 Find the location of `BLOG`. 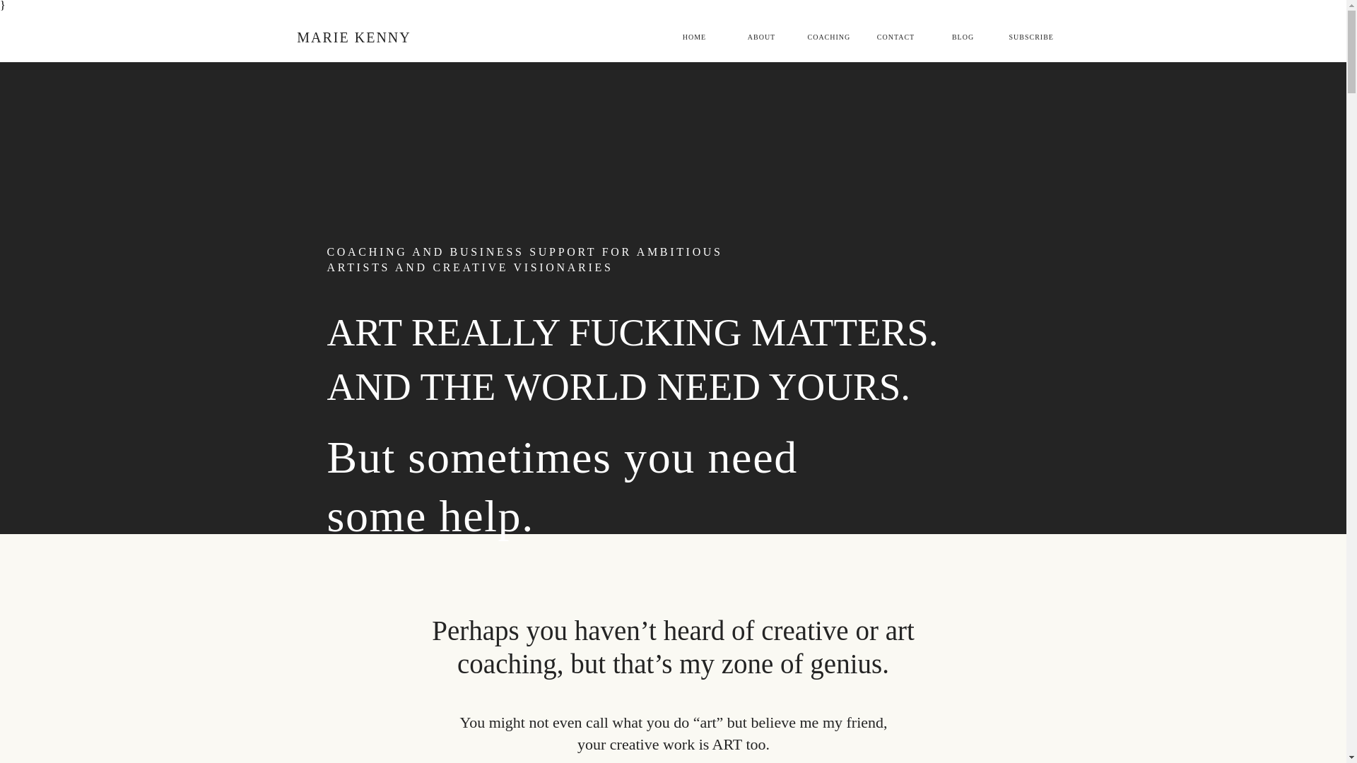

BLOG is located at coordinates (963, 37).